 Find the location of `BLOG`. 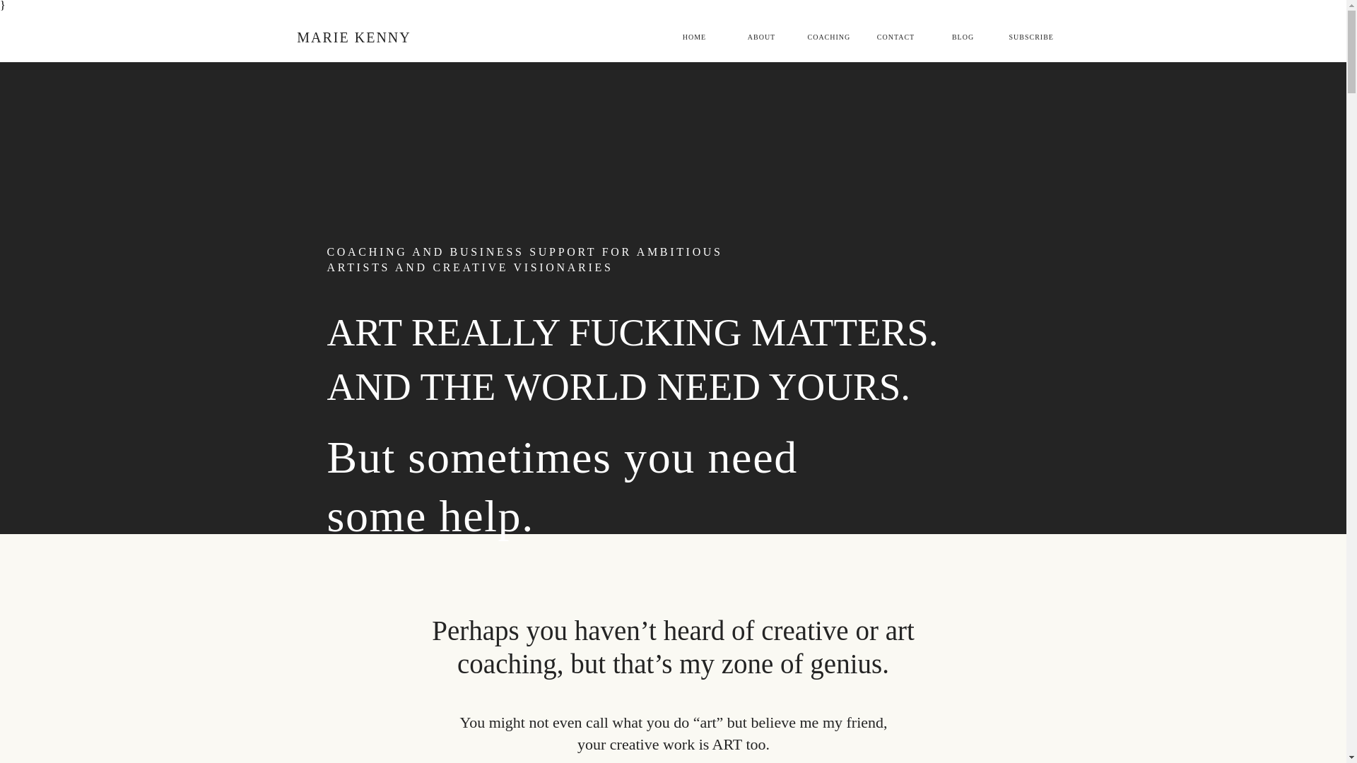

BLOG is located at coordinates (963, 37).